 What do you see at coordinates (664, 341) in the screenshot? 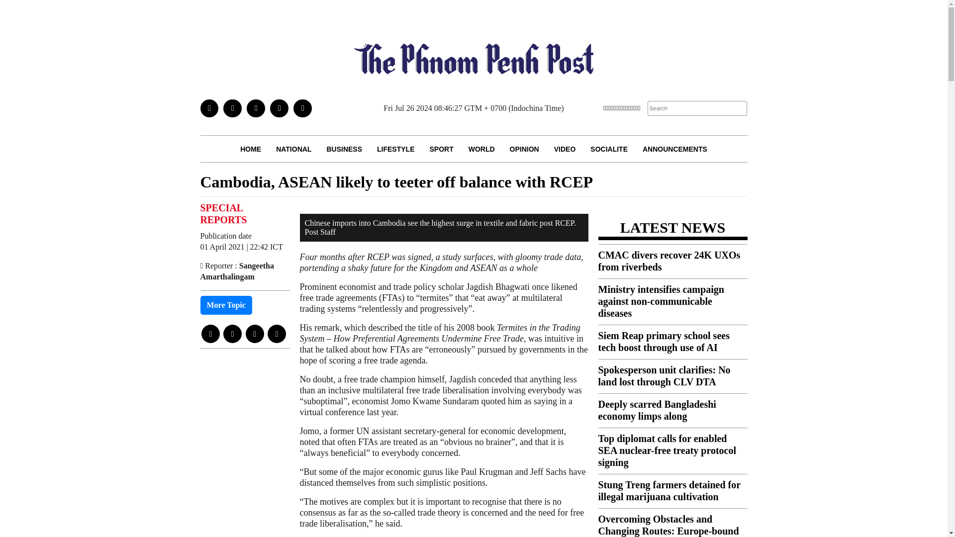
I see `Siem Reap primary school sees tech boost through use of AI` at bounding box center [664, 341].